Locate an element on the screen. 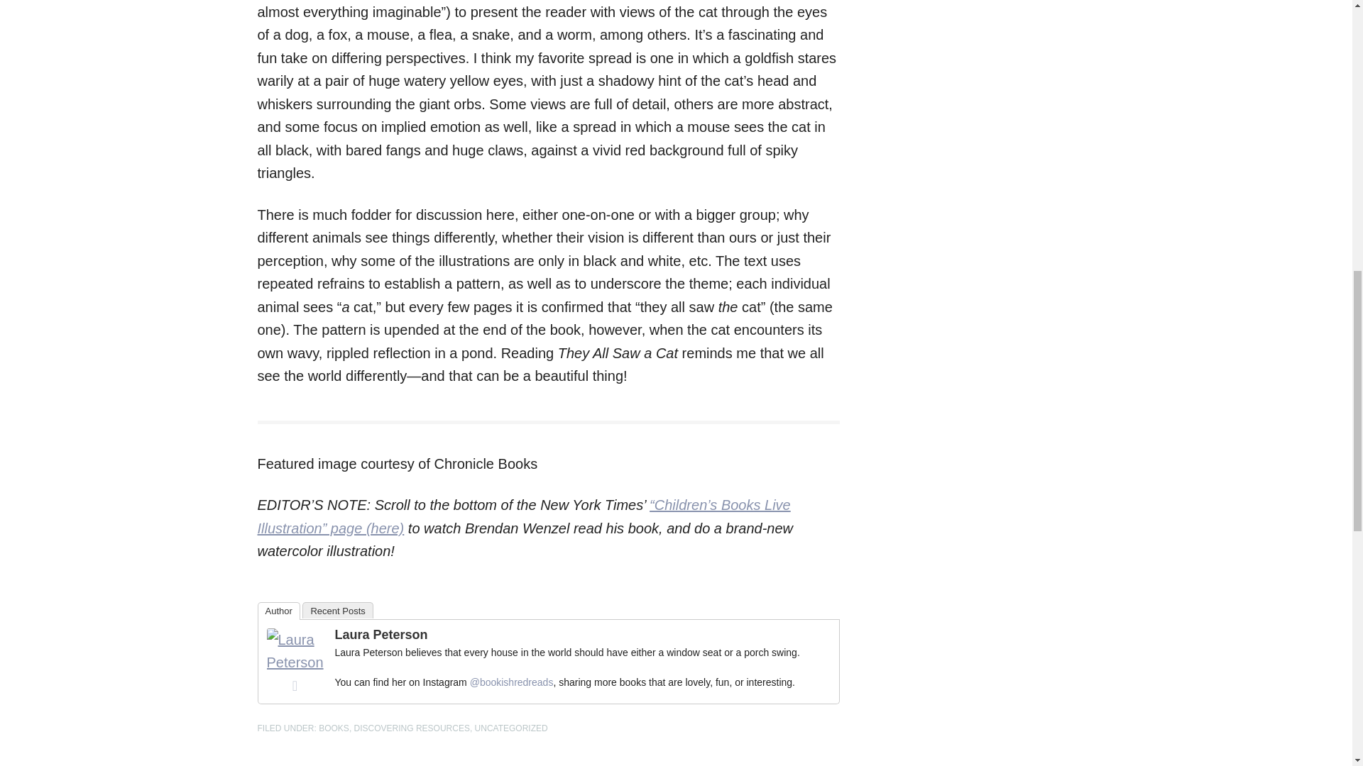 This screenshot has width=1363, height=766. Laura Peterson is located at coordinates (295, 662).